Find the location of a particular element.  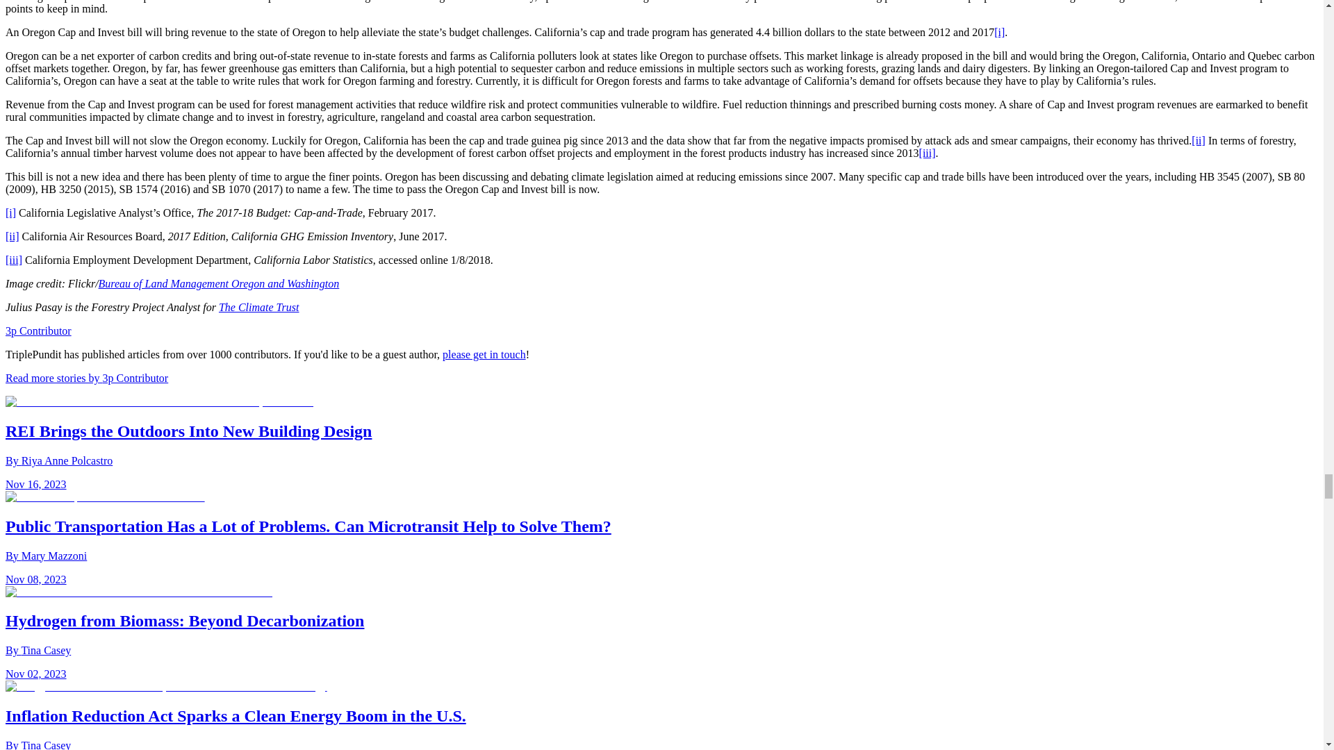

3p Contributor is located at coordinates (38, 331).